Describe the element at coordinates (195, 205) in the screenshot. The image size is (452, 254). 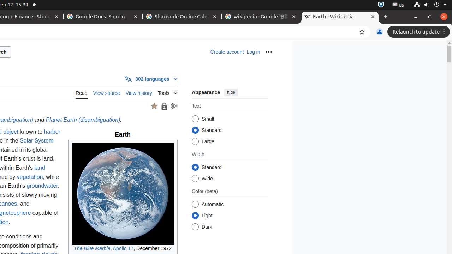
I see `Automatic` at that location.